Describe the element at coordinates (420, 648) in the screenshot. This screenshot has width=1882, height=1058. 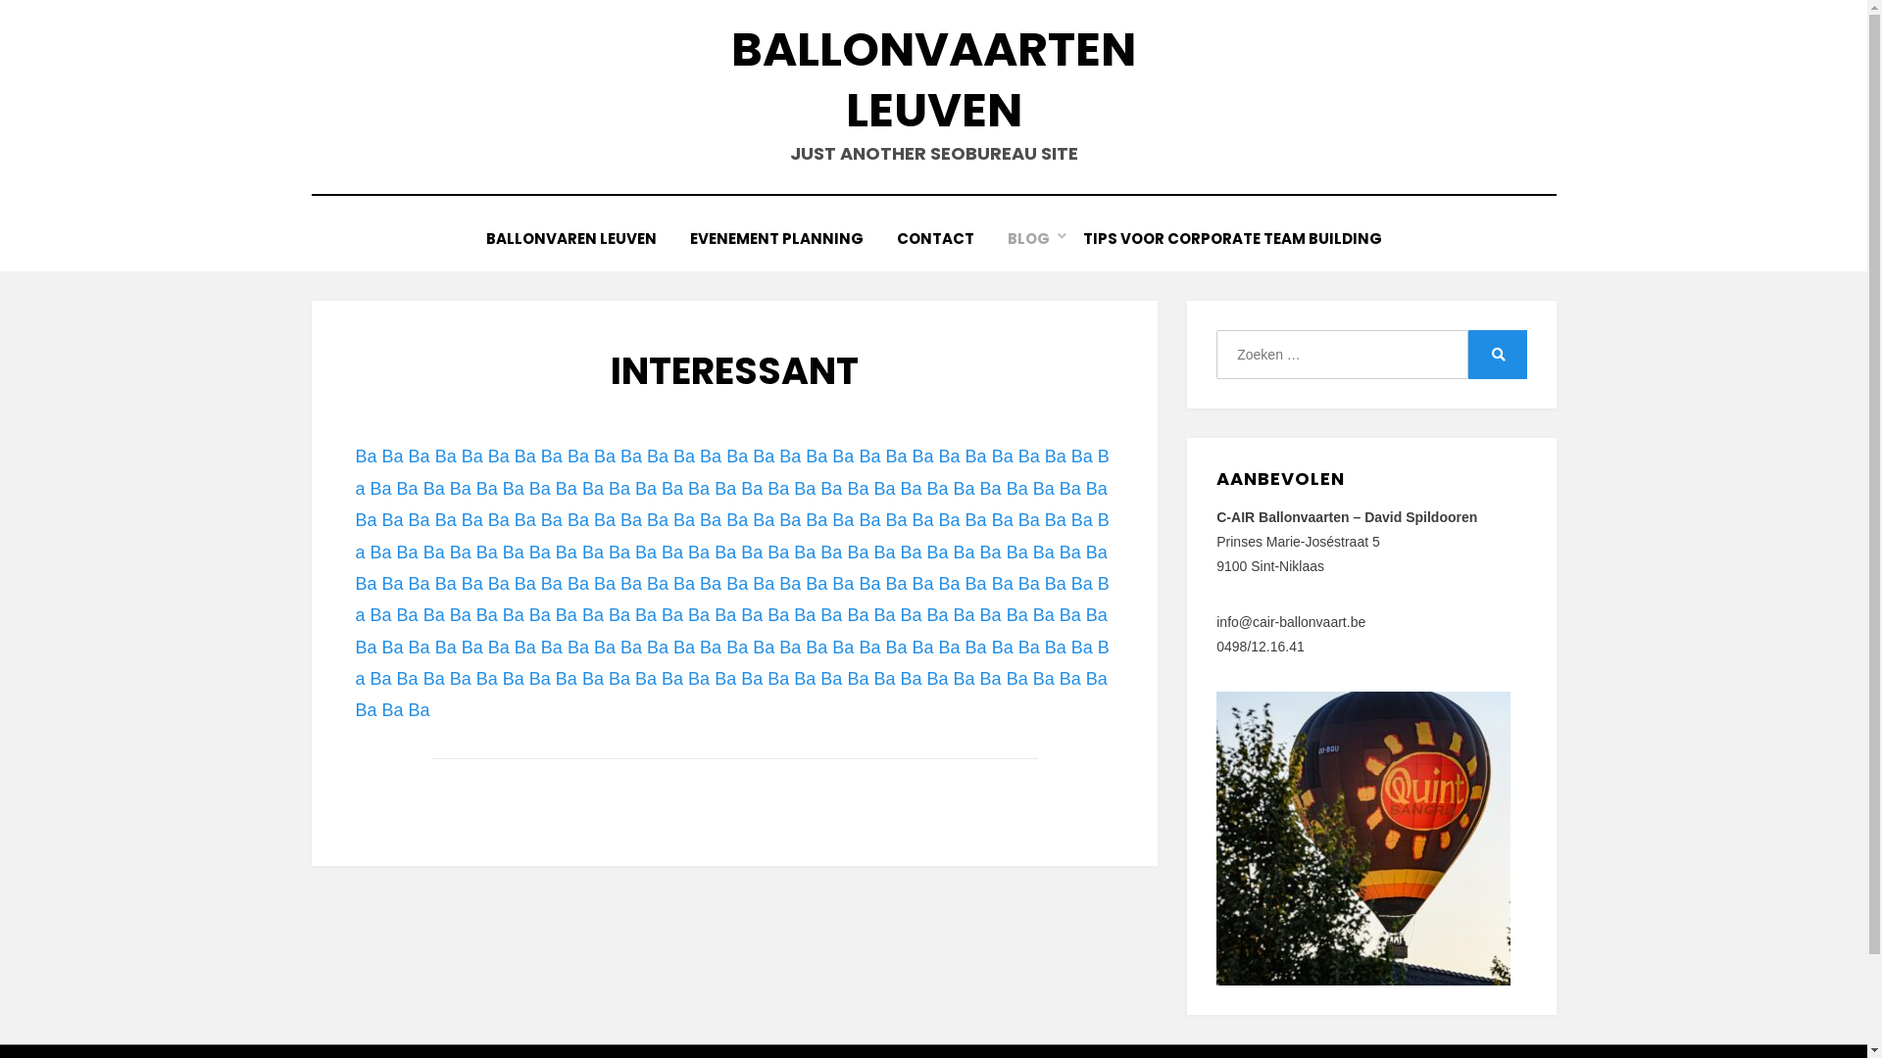
I see `Ba` at that location.